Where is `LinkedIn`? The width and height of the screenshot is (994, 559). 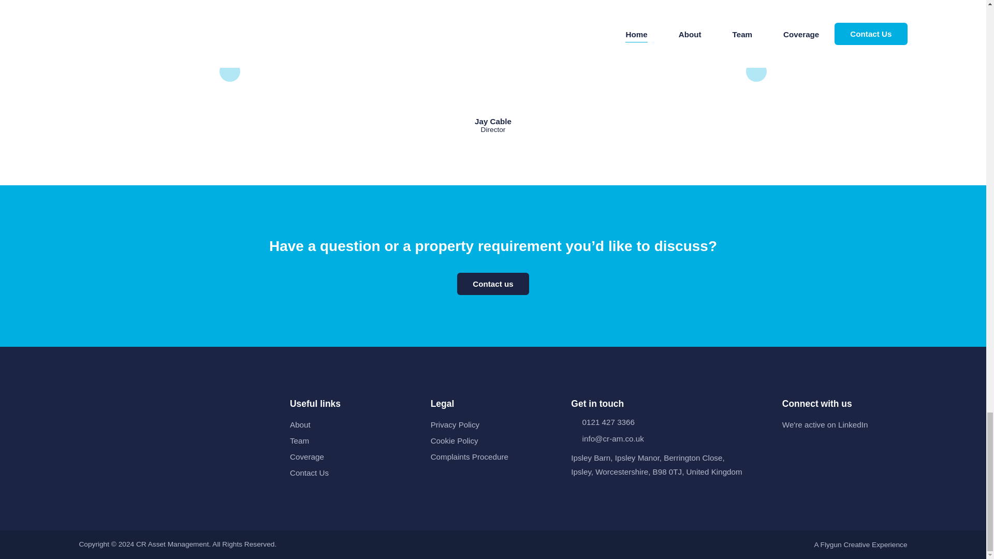 LinkedIn is located at coordinates (788, 447).